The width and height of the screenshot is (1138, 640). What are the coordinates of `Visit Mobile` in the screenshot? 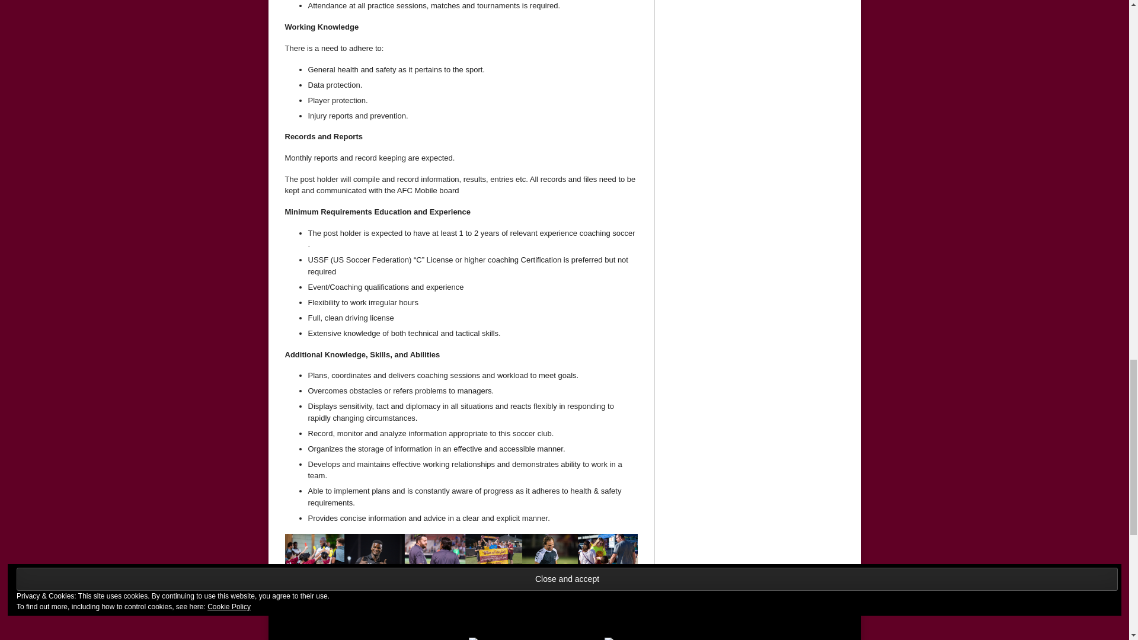 It's located at (642, 639).